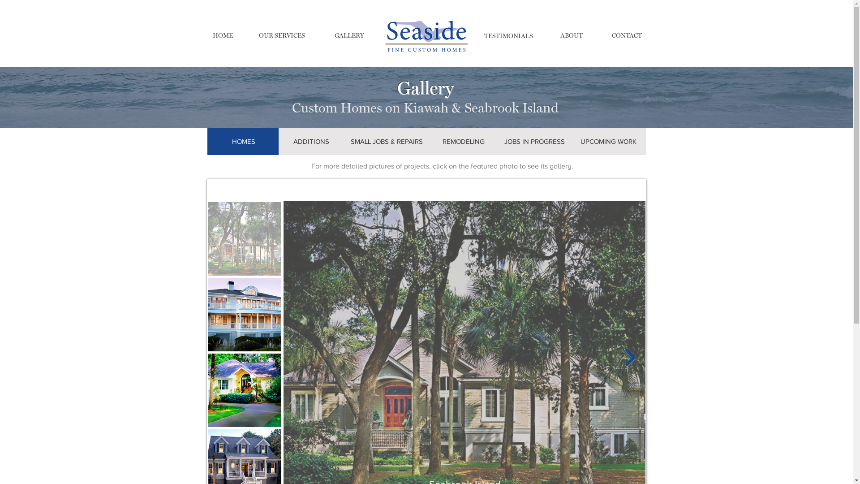 This screenshot has height=484, width=860. I want to click on UPCOMING WORK, so click(608, 142).